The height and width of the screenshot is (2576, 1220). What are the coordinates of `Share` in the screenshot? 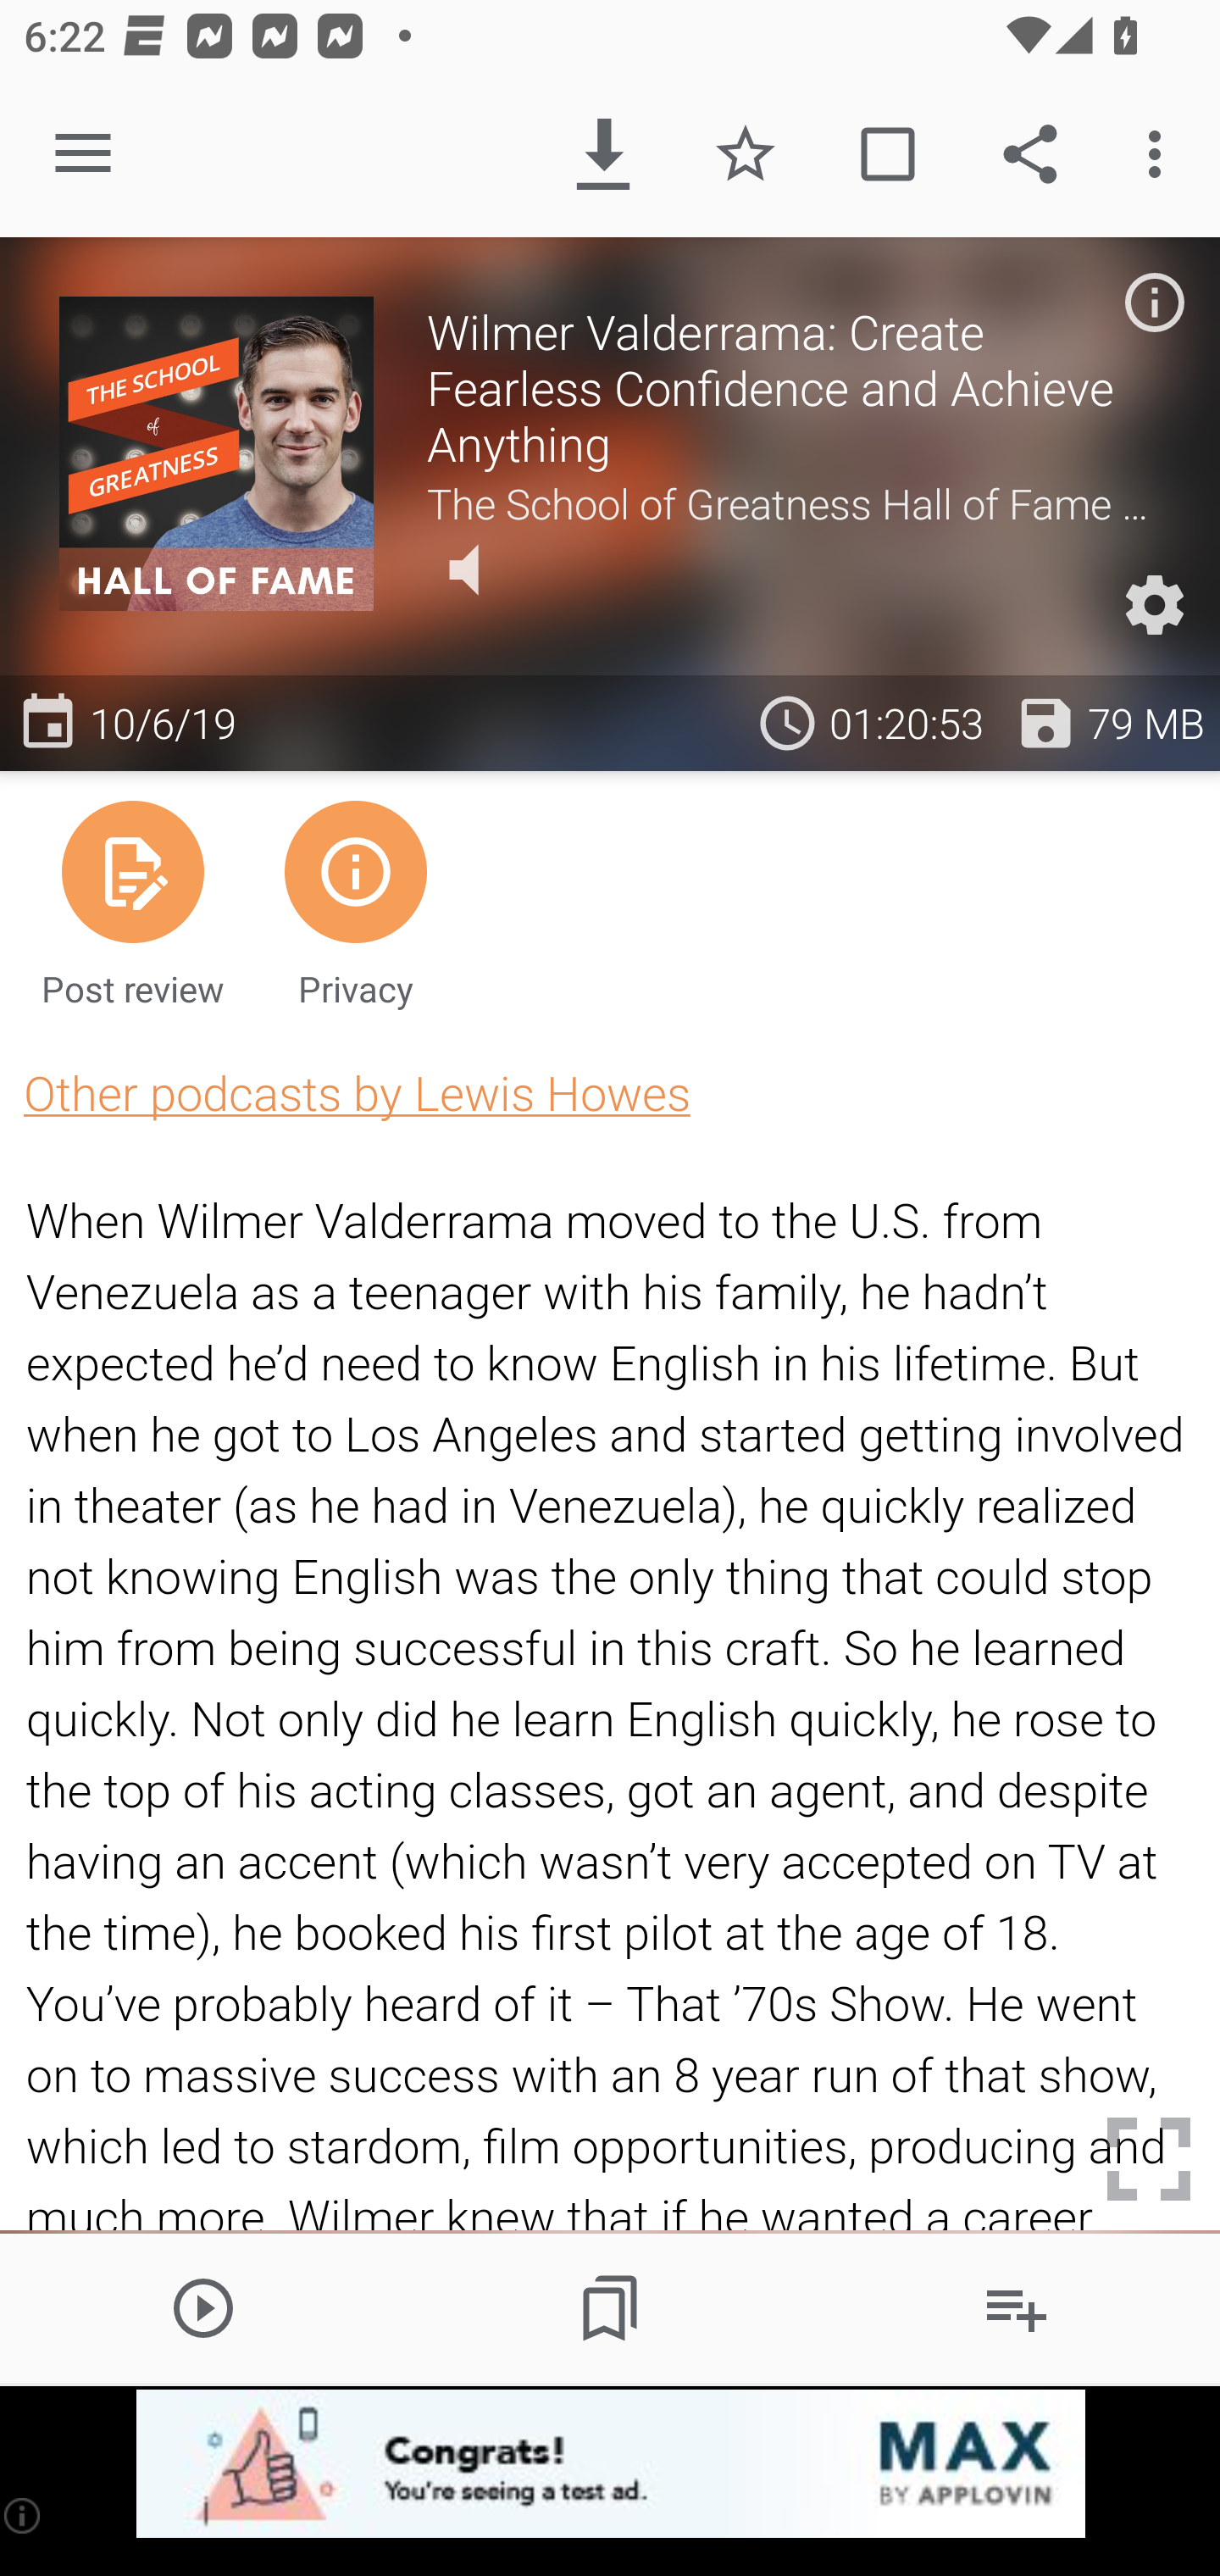 It's located at (1030, 154).